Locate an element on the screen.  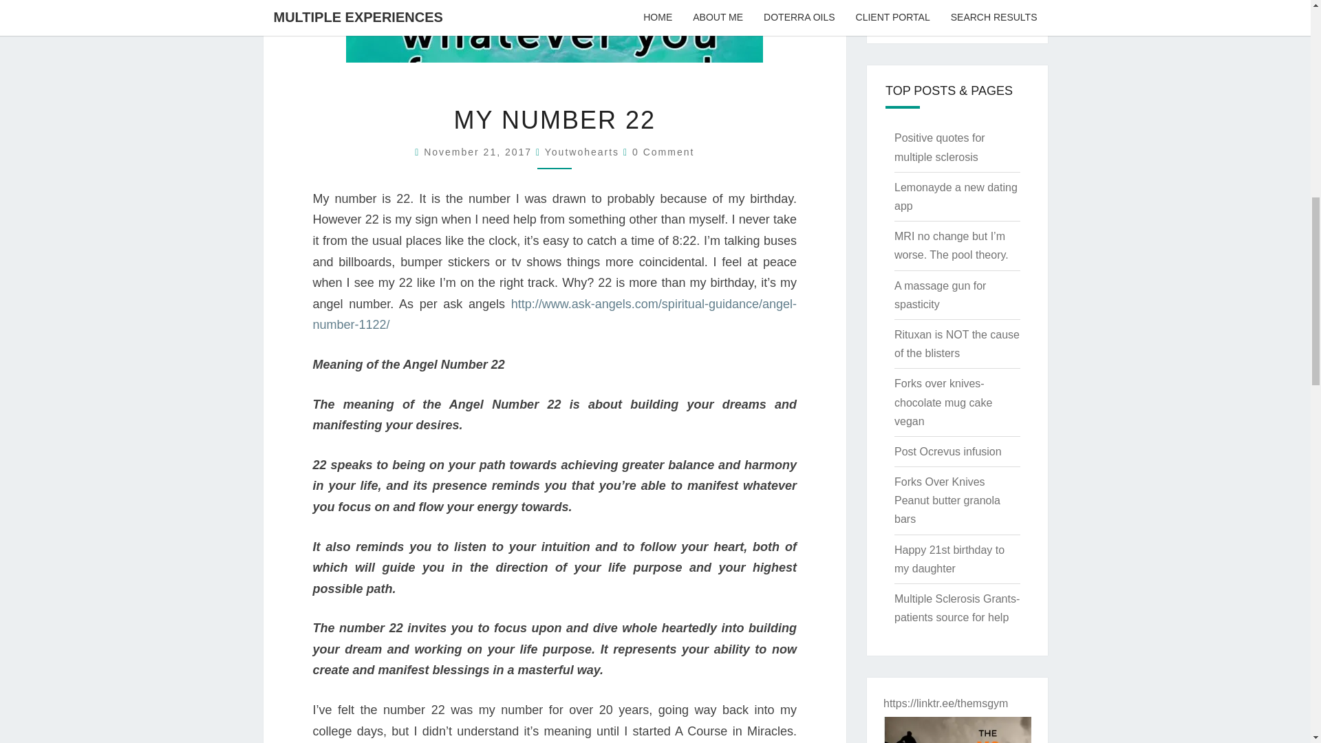
0 Comment is located at coordinates (663, 151).